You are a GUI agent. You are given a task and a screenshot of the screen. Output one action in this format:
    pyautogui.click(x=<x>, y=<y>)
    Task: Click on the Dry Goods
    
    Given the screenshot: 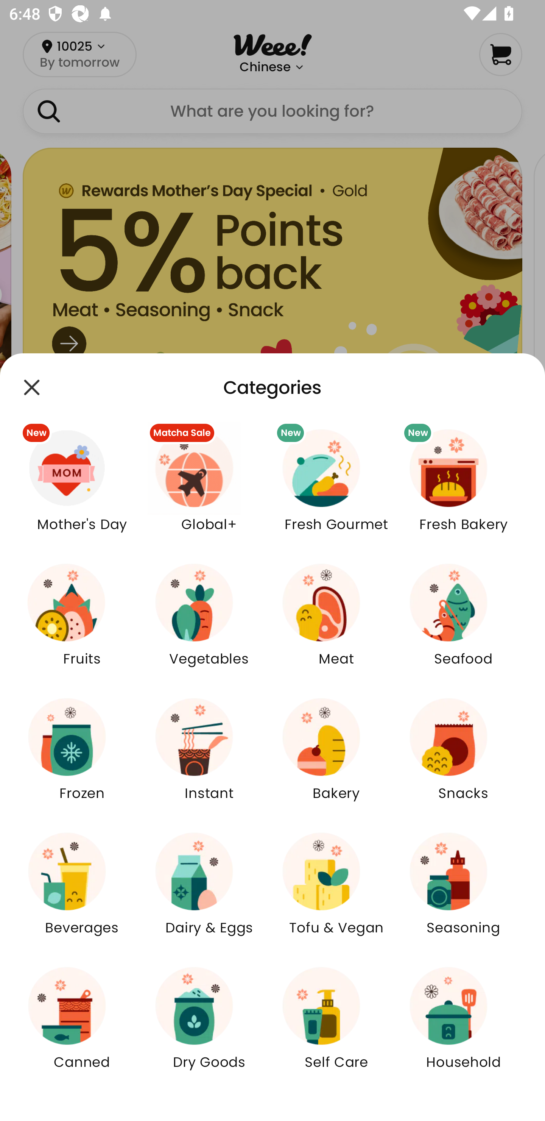 What is the action you would take?
    pyautogui.click(x=209, y=1026)
    